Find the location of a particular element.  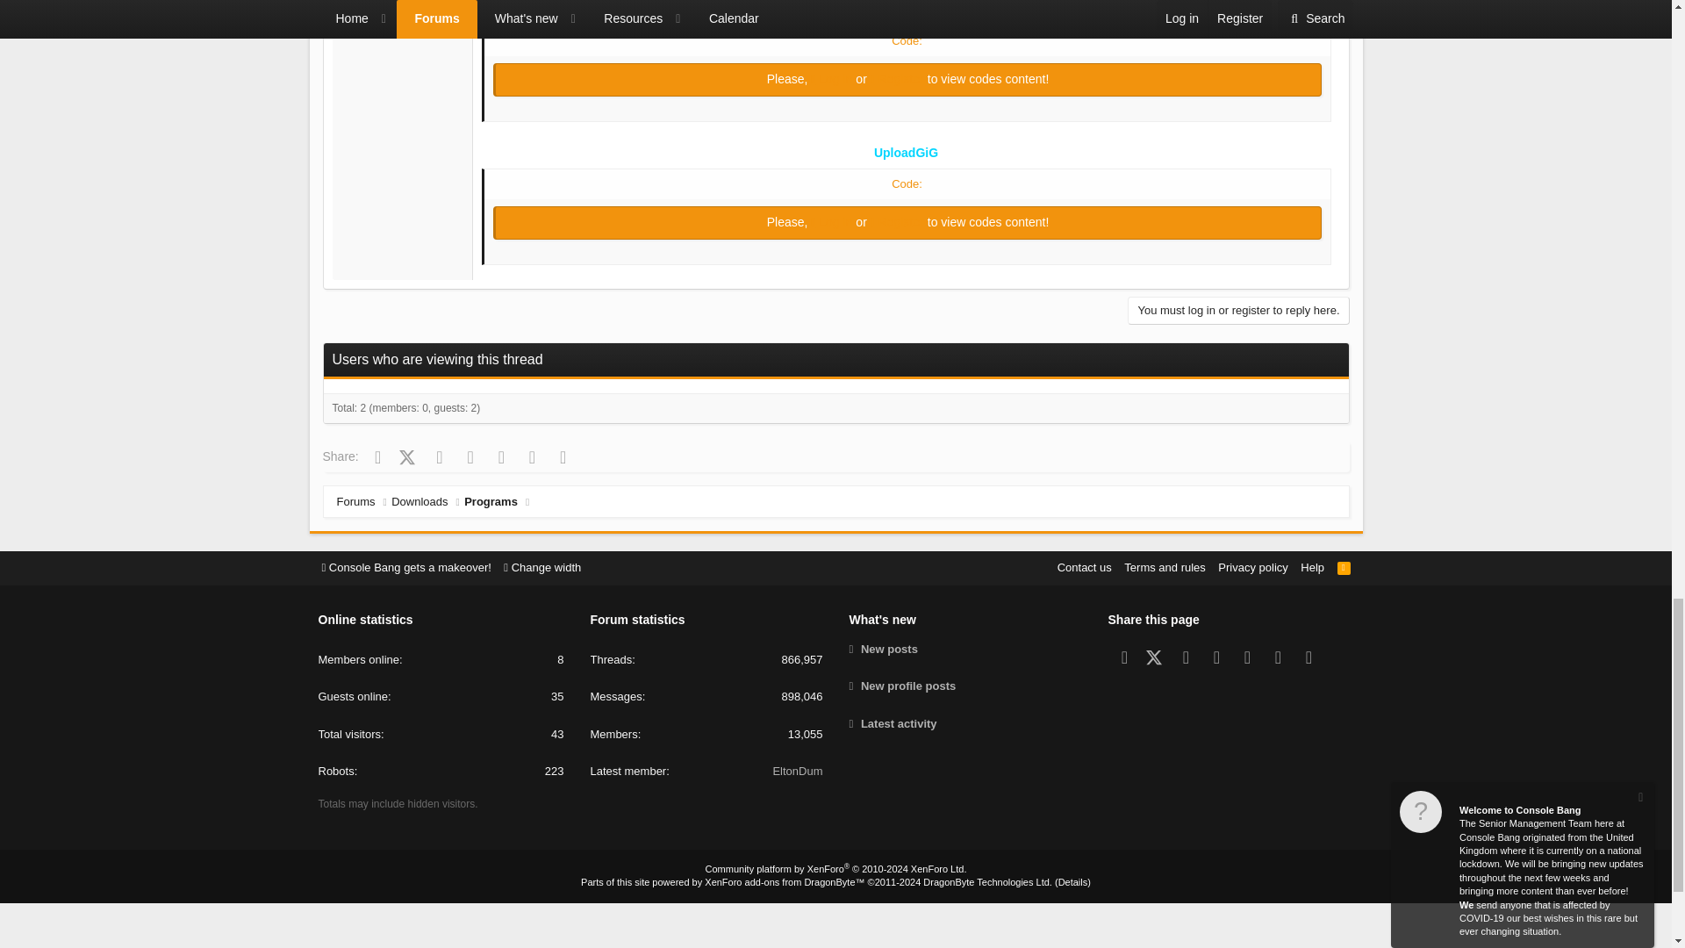

Style chooser is located at coordinates (405, 567).